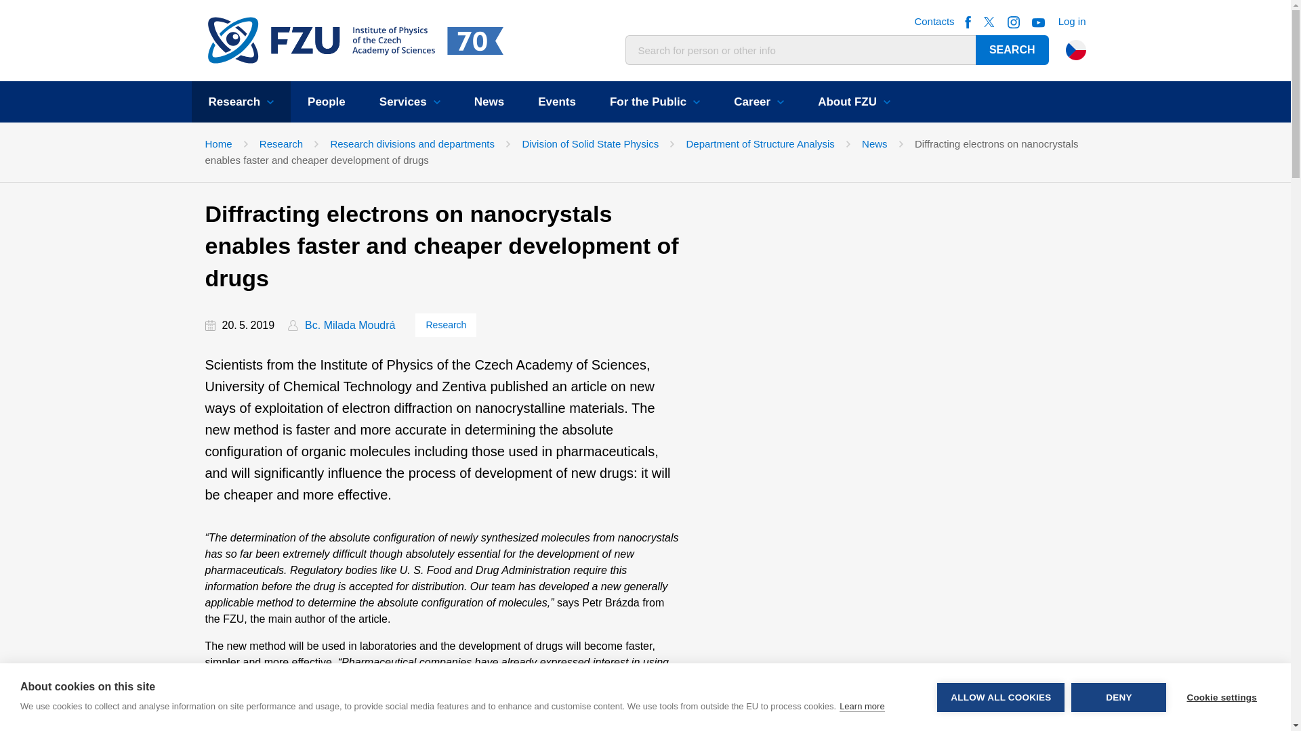 The width and height of the screenshot is (1301, 731). What do you see at coordinates (1014, 22) in the screenshot?
I see `Instagram` at bounding box center [1014, 22].